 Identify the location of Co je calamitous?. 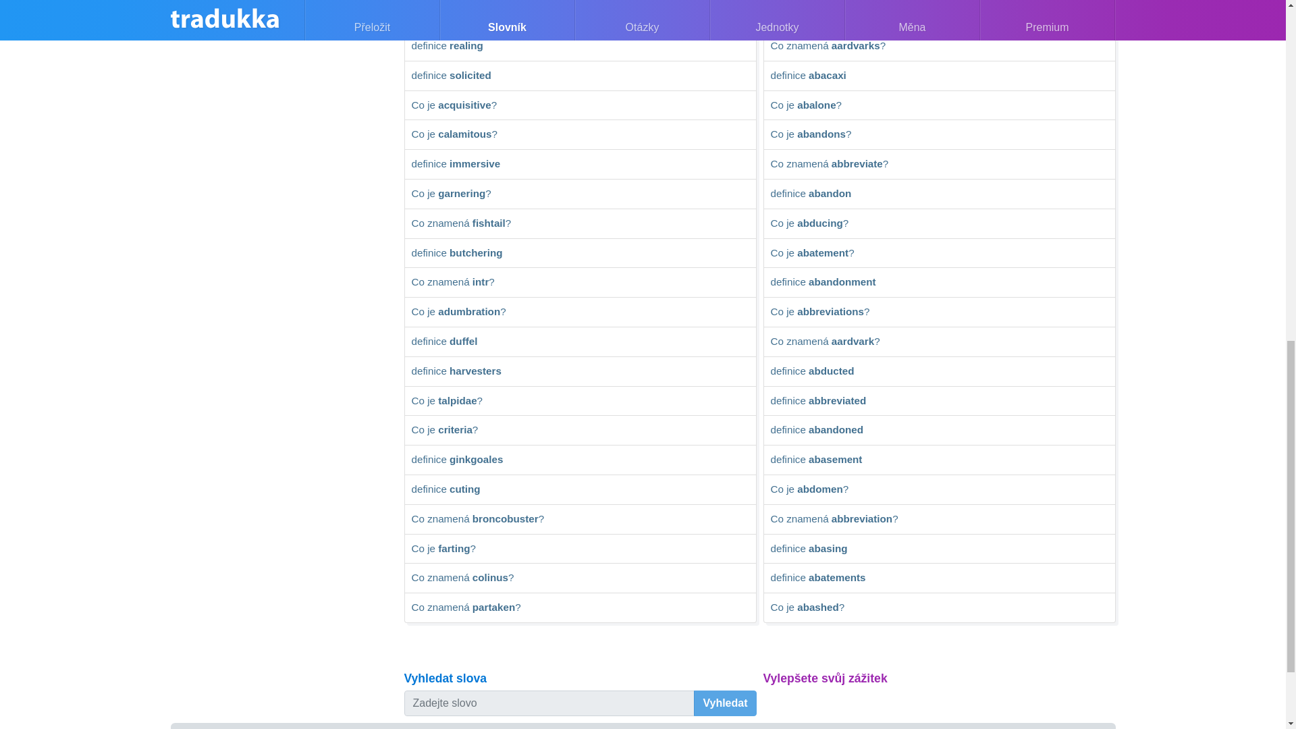
(579, 135).